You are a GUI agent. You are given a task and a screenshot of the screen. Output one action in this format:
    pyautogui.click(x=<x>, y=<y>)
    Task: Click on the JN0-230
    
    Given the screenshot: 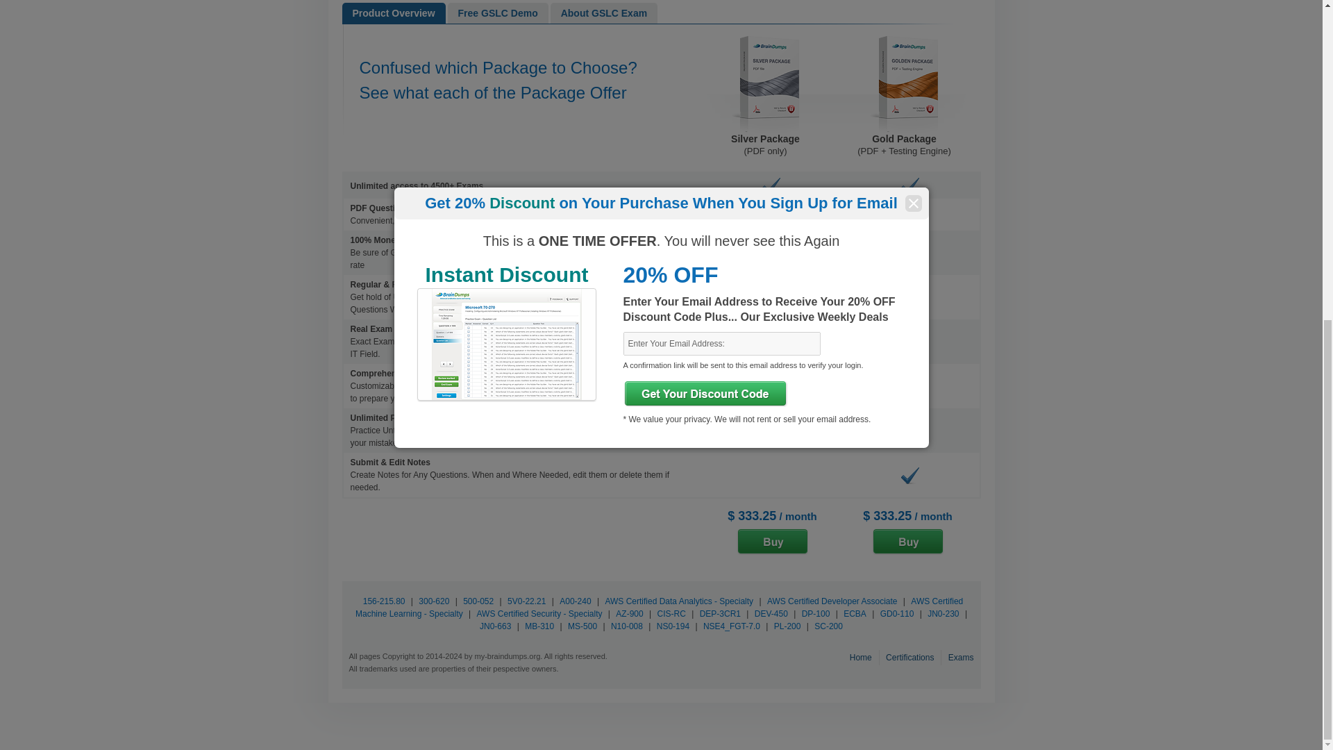 What is the action you would take?
    pyautogui.click(x=943, y=614)
    